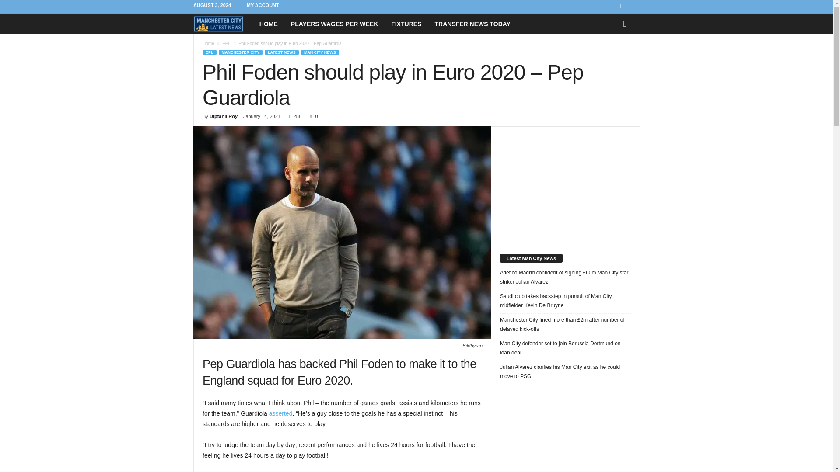  Describe the element at coordinates (311, 116) in the screenshot. I see `0` at that location.